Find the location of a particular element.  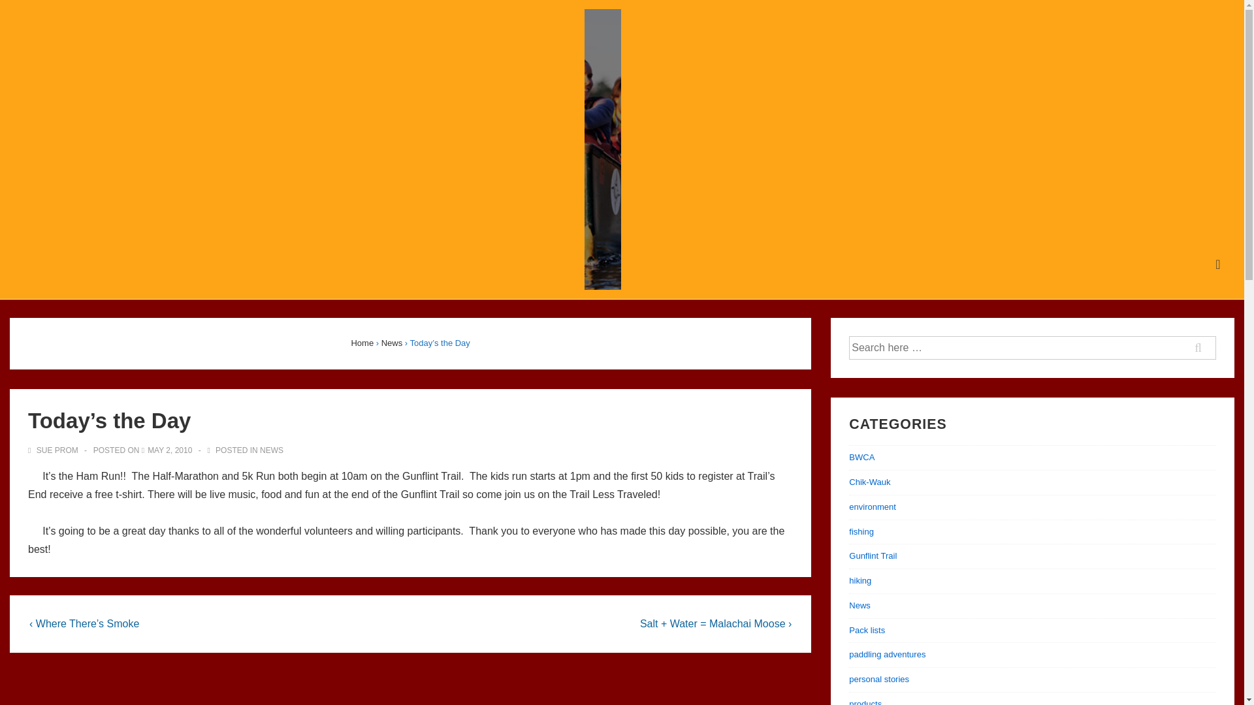

MENU is located at coordinates (1218, 264).